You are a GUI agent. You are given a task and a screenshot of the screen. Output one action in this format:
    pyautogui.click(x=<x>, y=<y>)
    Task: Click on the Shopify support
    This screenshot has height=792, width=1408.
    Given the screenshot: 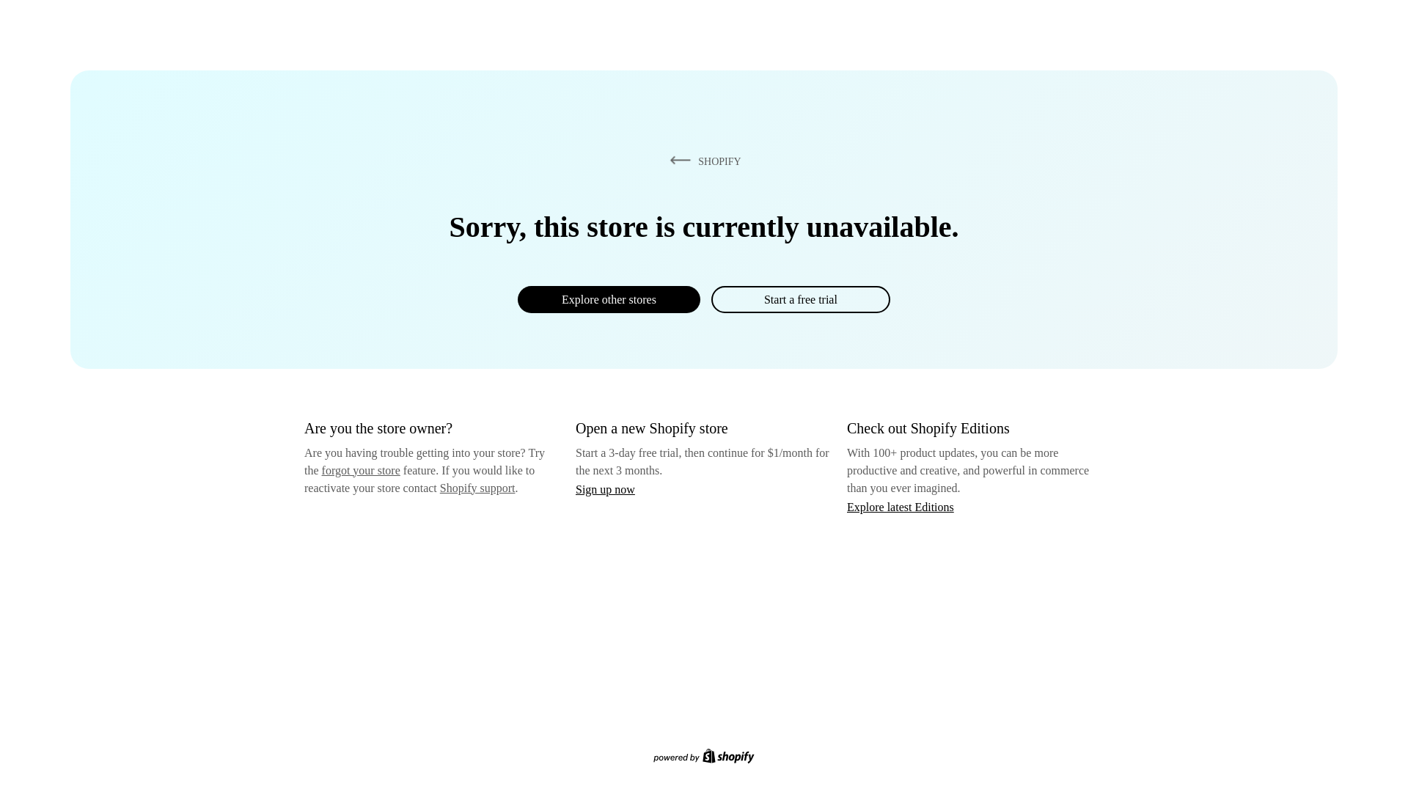 What is the action you would take?
    pyautogui.click(x=477, y=487)
    